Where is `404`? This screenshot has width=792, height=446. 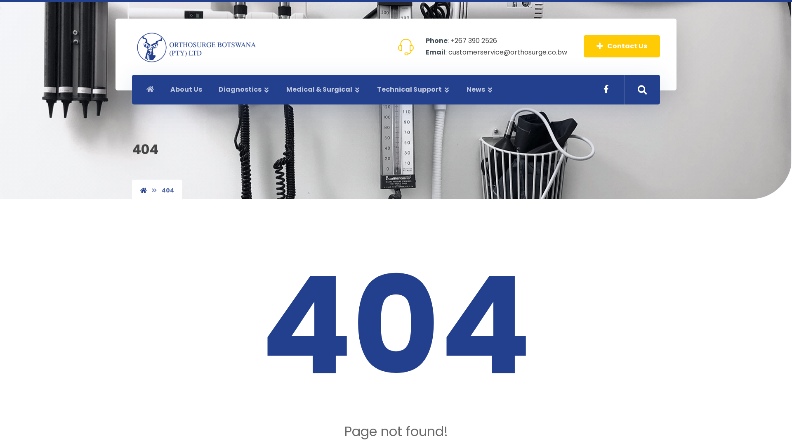 404 is located at coordinates (168, 190).